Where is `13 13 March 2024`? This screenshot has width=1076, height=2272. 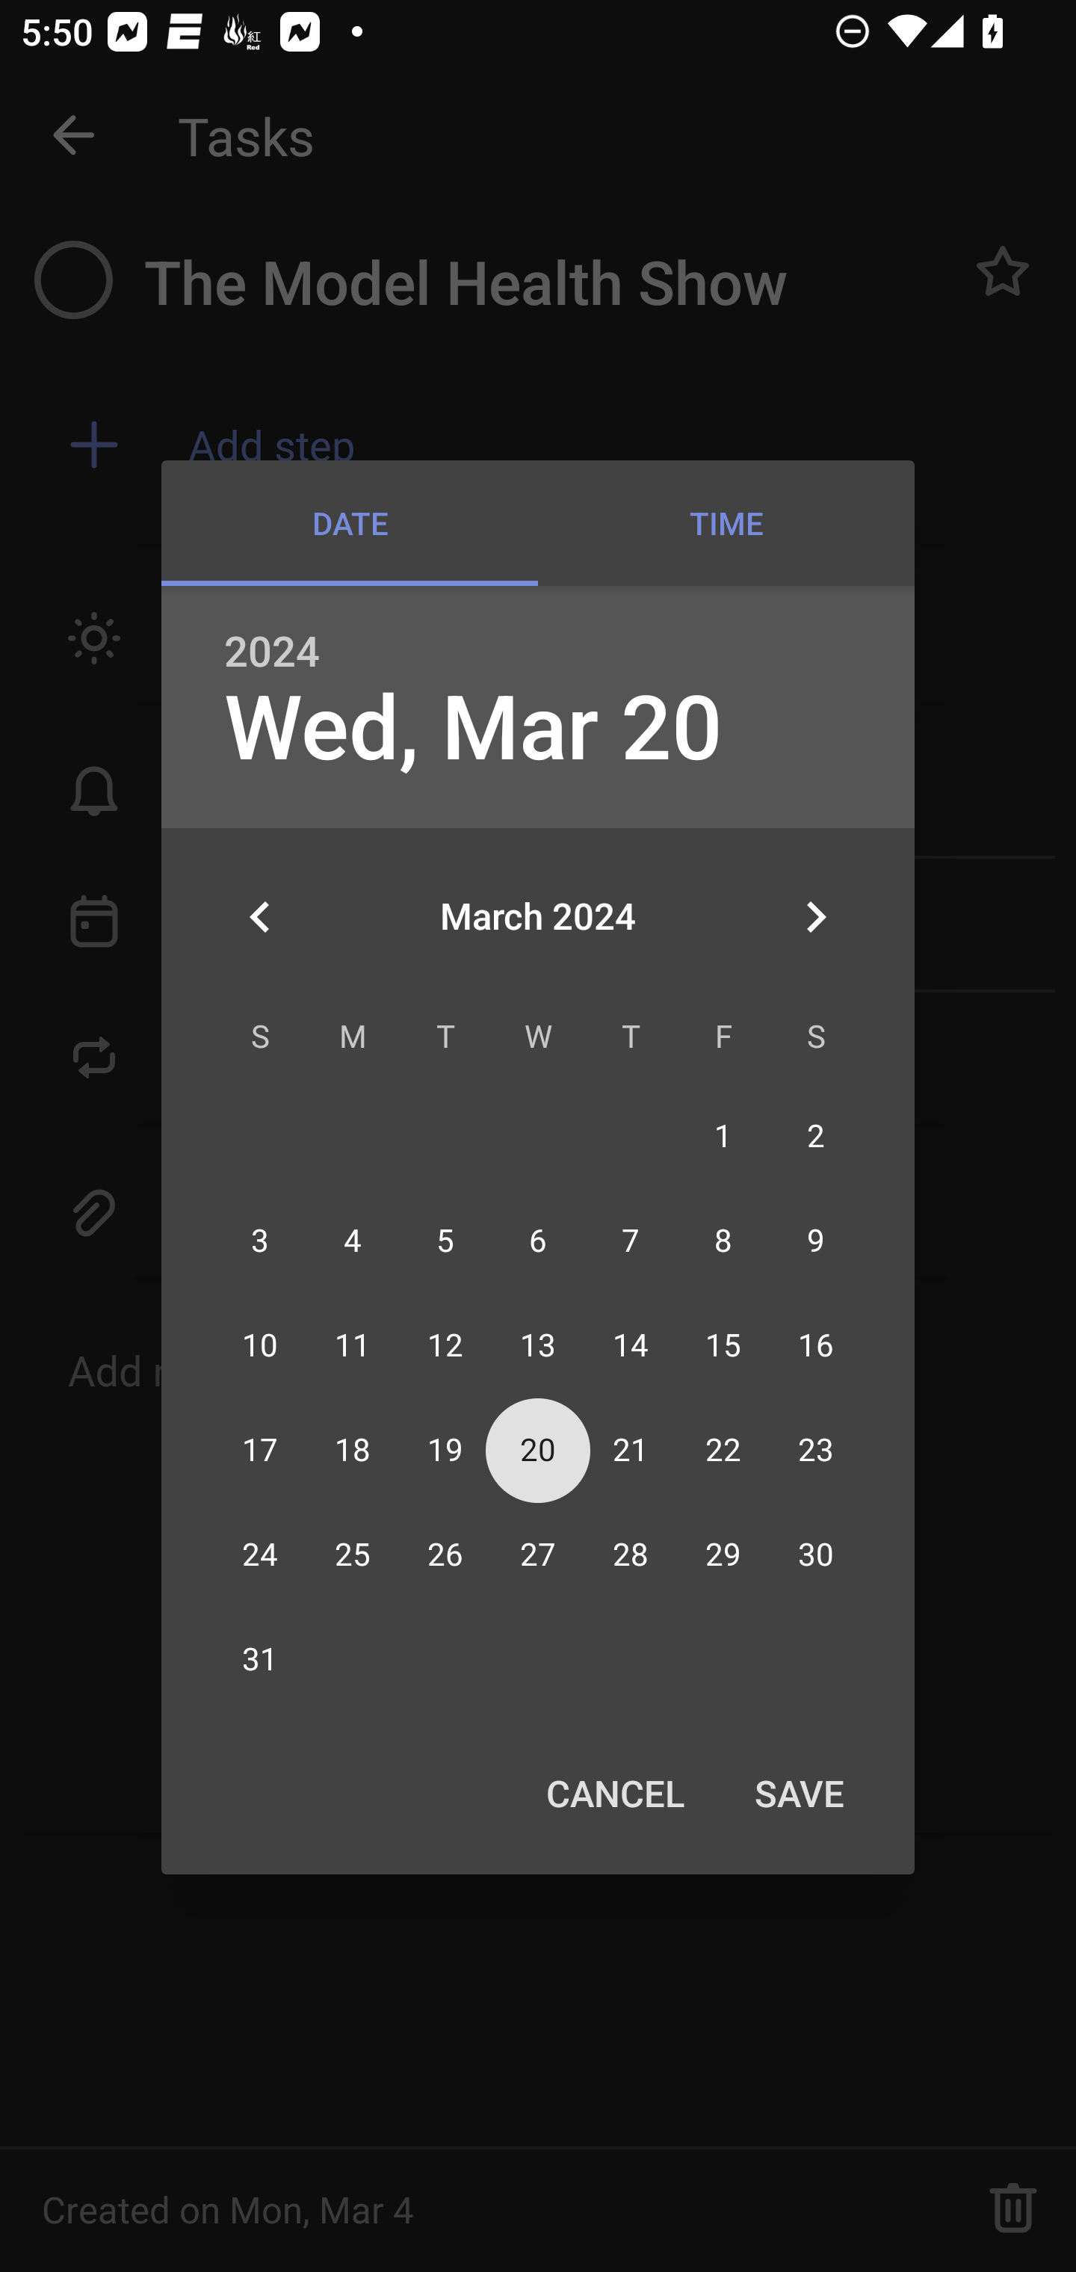
13 13 March 2024 is located at coordinates (538, 1345).